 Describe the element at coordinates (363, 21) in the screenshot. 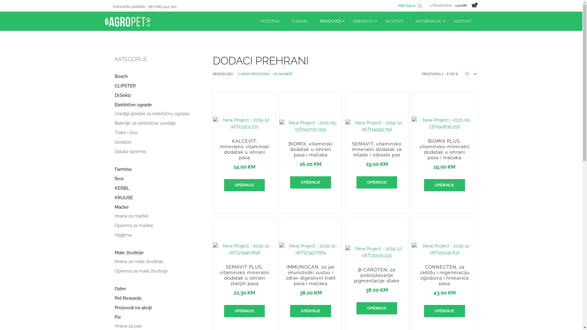

I see `BRENDOVI` at that location.